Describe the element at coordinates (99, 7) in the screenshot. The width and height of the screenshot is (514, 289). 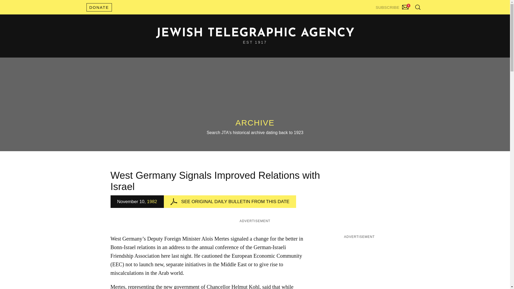
I see `DONATE` at that location.